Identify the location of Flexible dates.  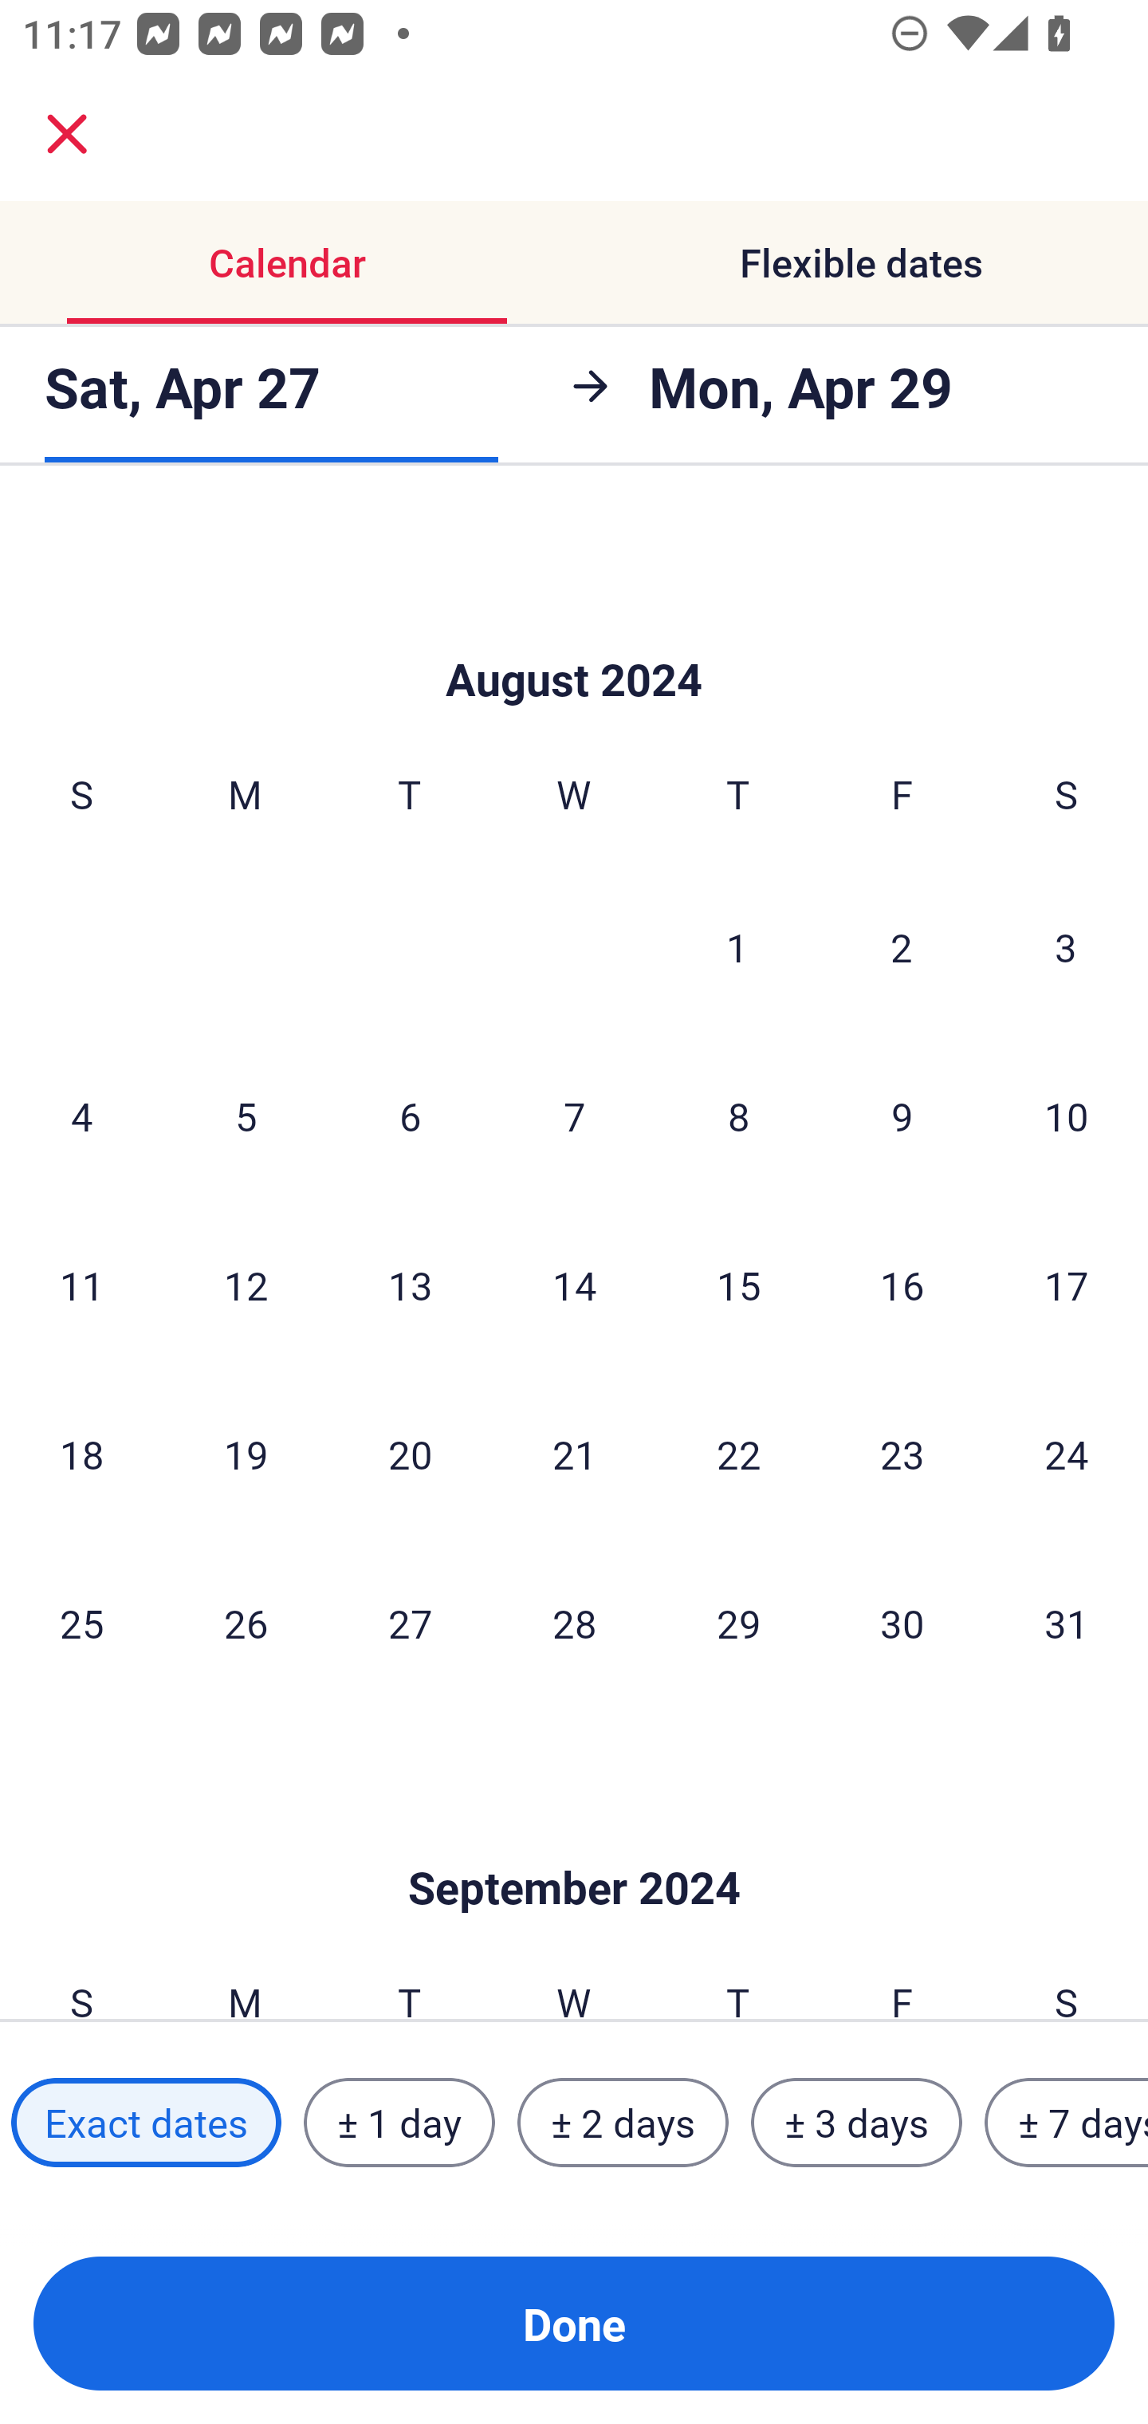
(861, 263).